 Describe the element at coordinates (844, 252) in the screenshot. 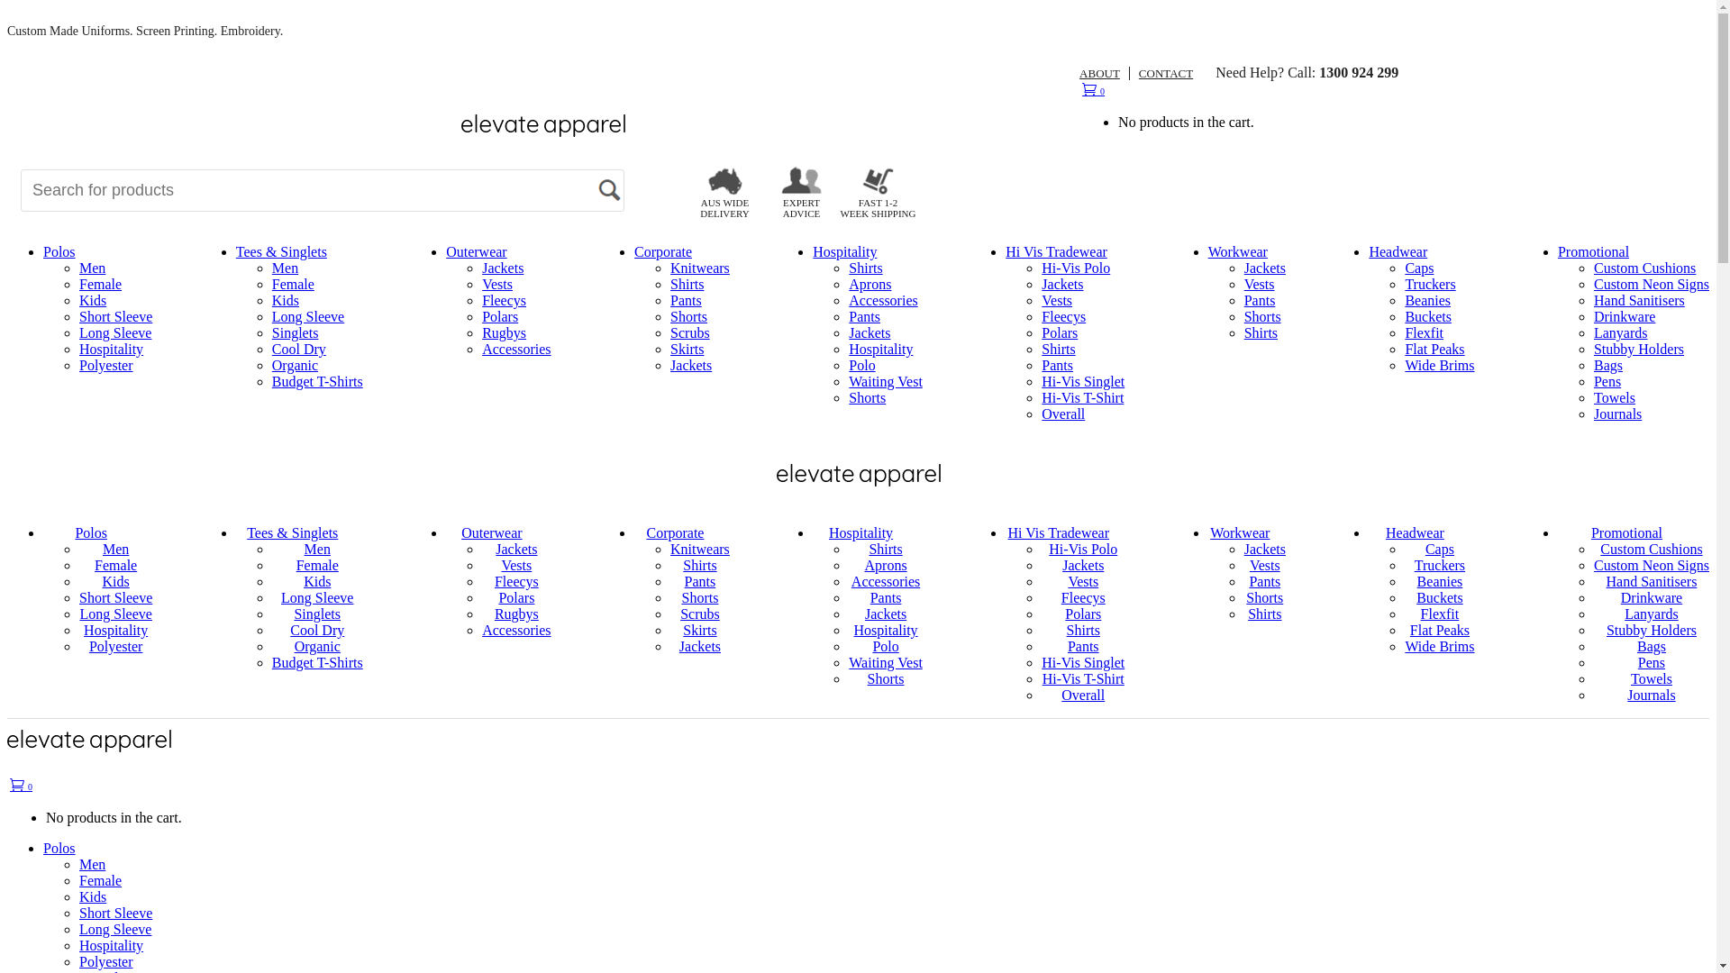

I see `Hospitality` at that location.